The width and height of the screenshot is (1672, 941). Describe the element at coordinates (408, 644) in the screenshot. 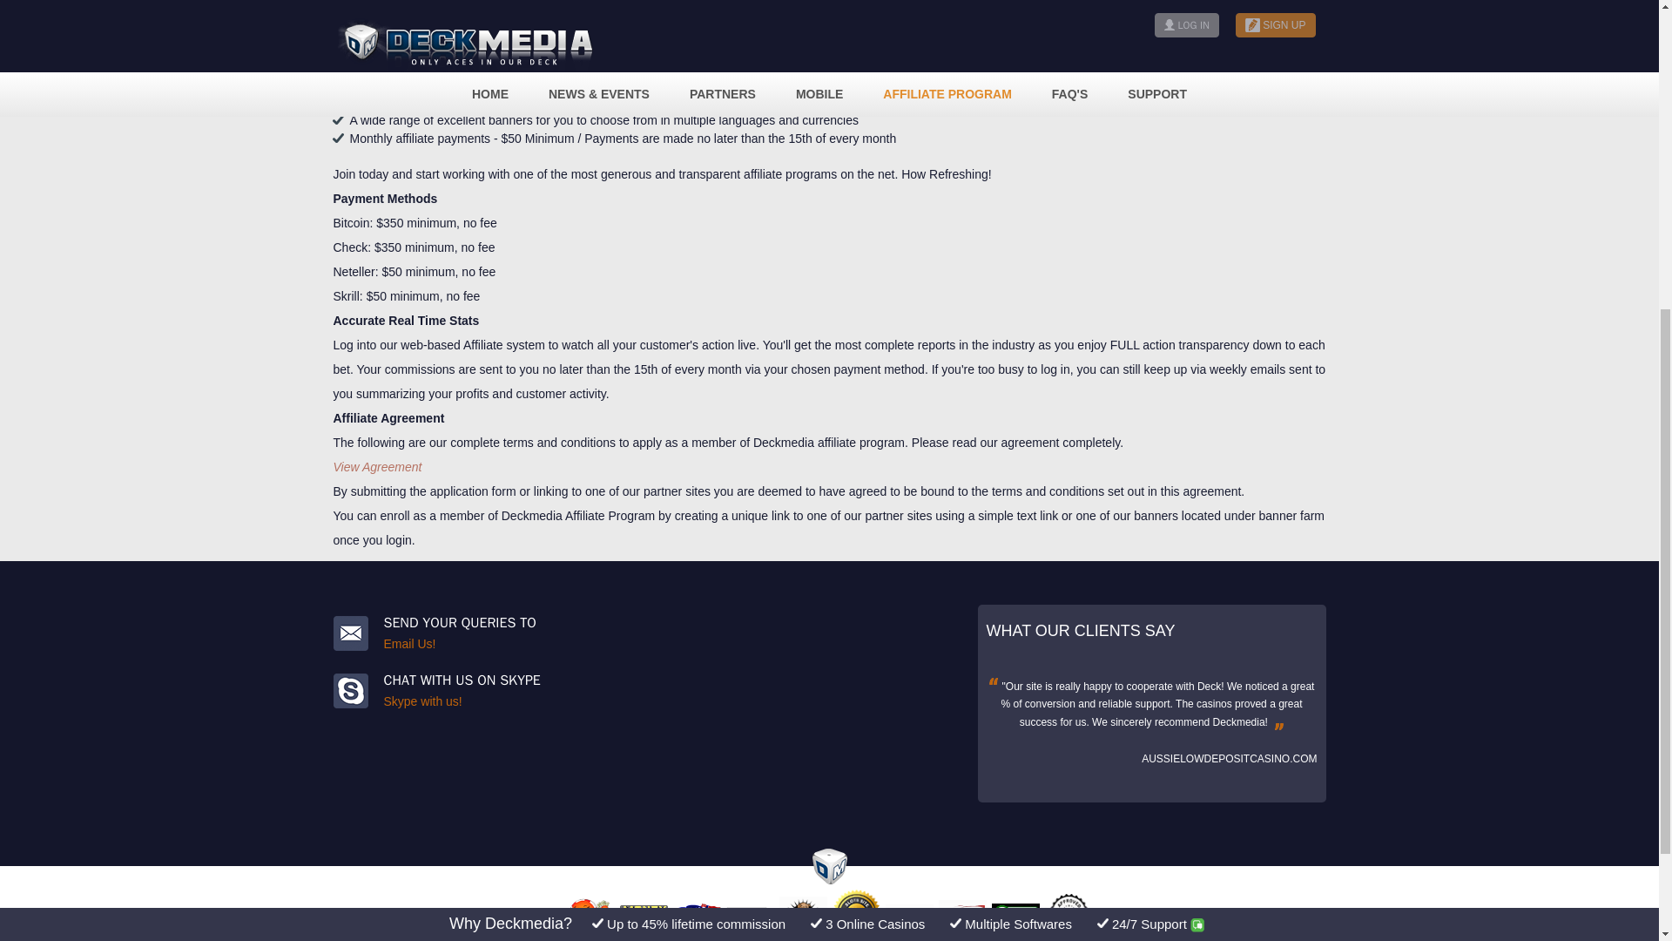

I see `Email Us!` at that location.